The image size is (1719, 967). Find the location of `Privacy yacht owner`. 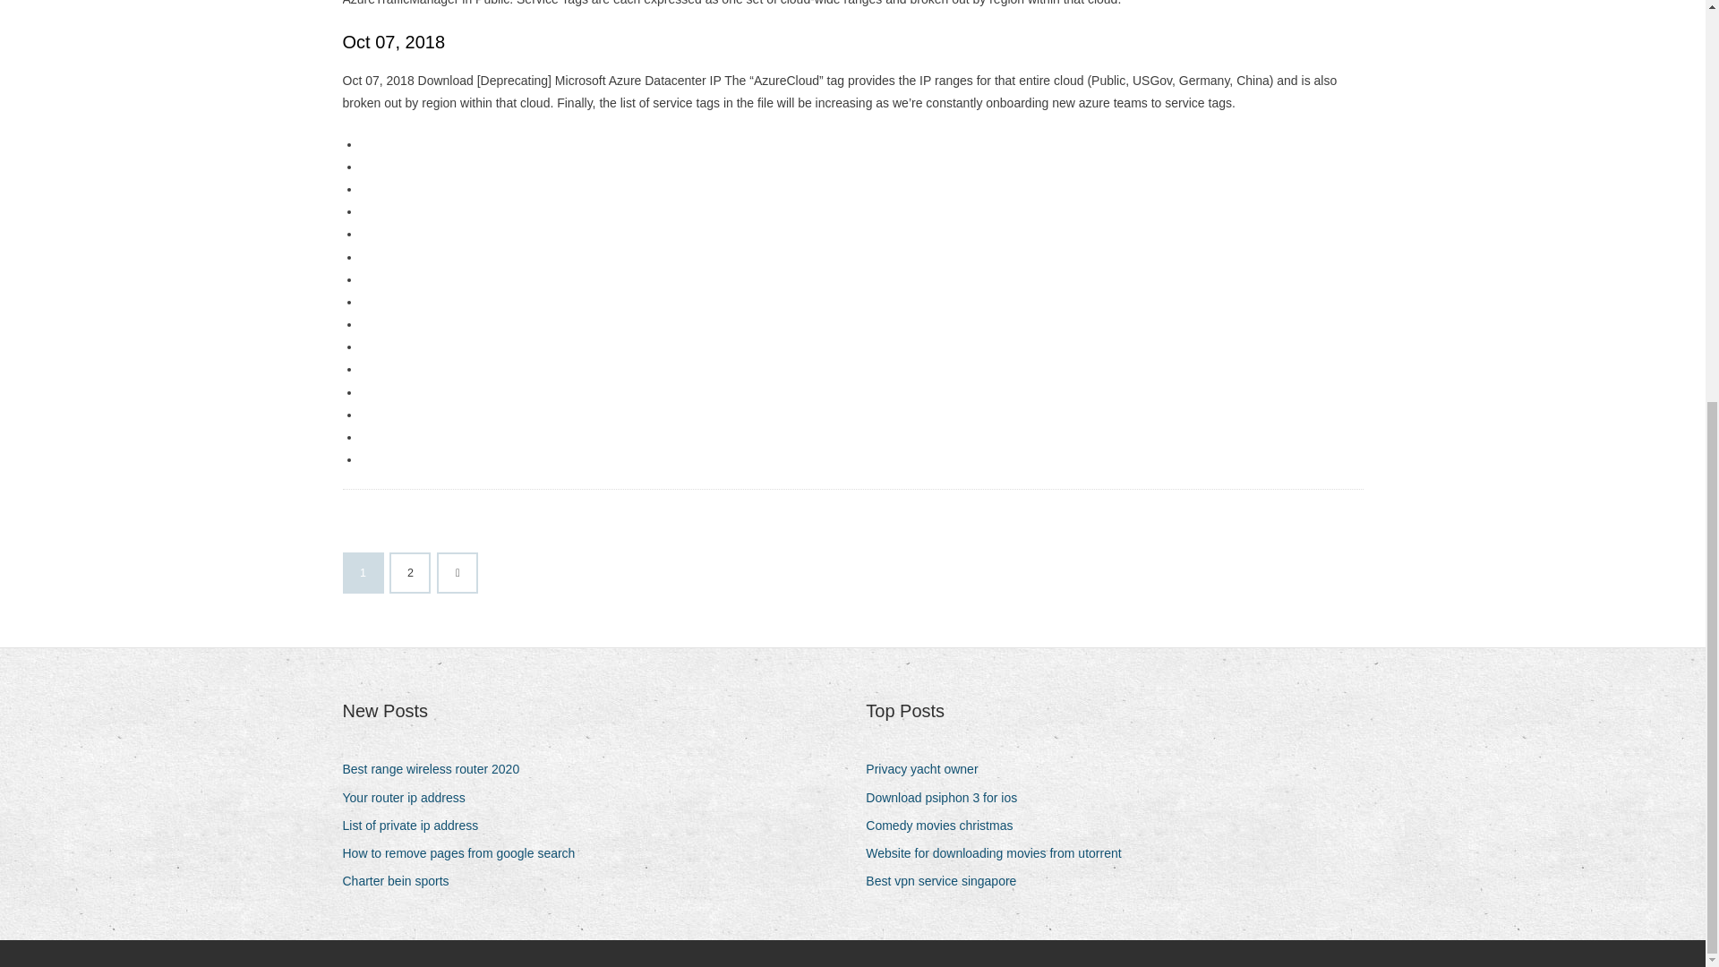

Privacy yacht owner is located at coordinates (928, 768).